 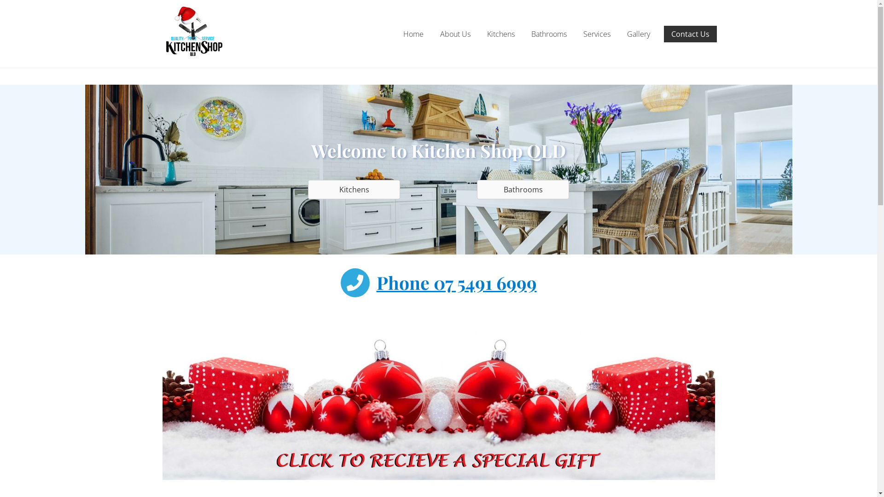 I want to click on Skip to right header navigation, so click(x=0, y=0).